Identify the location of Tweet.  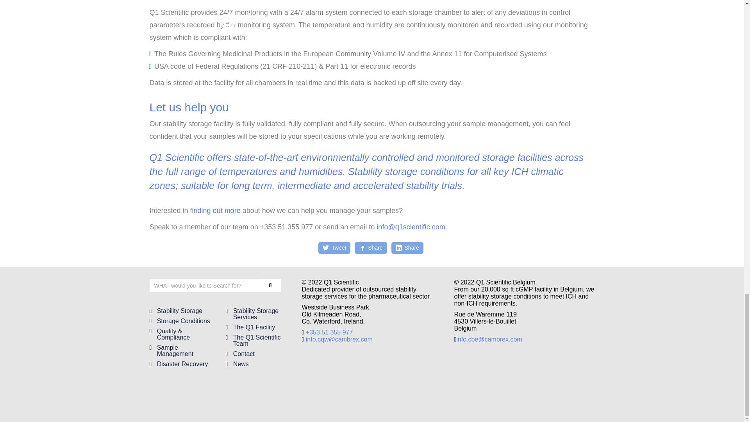
(334, 248).